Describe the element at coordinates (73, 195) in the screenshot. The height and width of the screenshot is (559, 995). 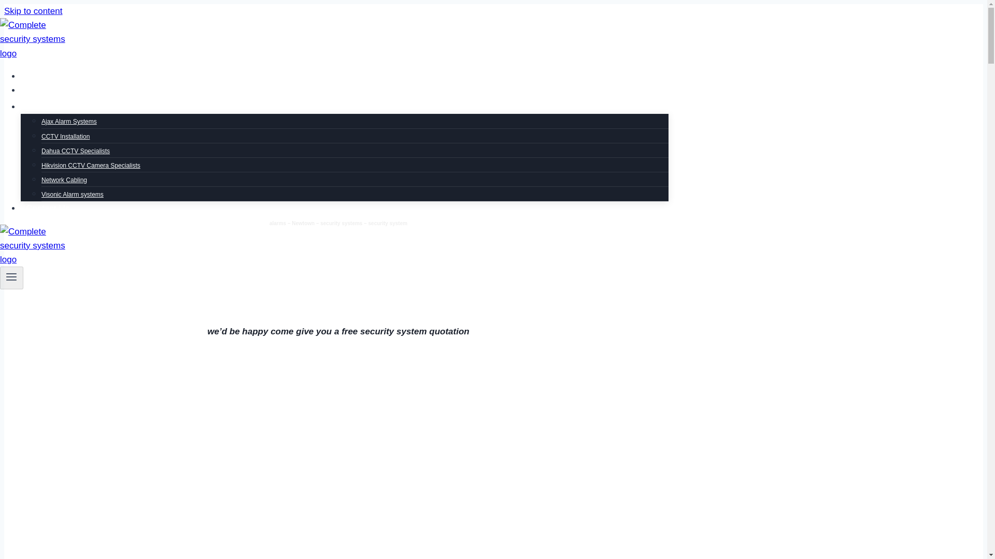
I see `Visonic Alarm systems` at that location.